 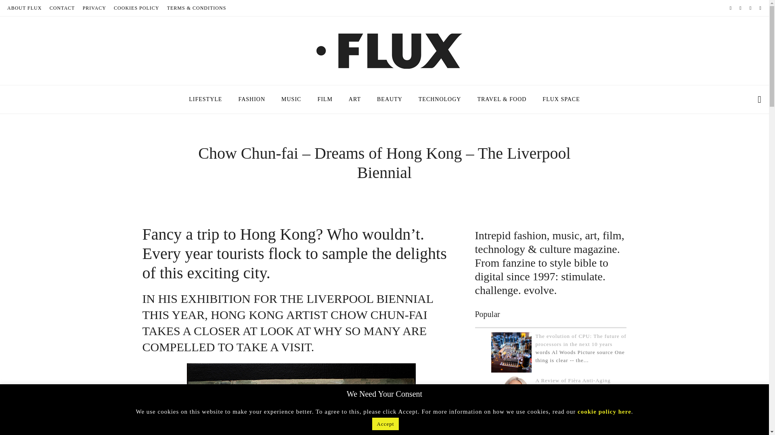 I want to click on FILM, so click(x=325, y=99).